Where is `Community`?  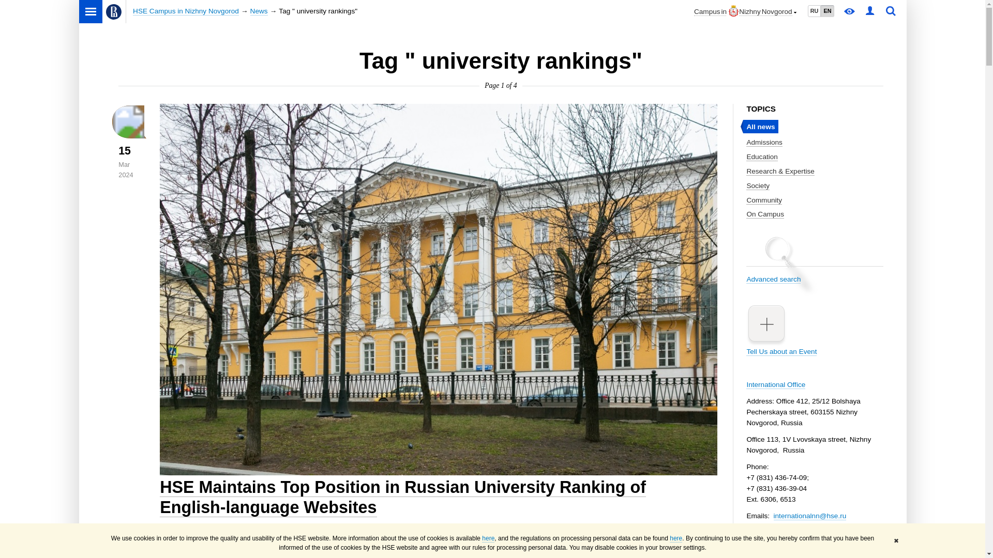 Community is located at coordinates (764, 200).